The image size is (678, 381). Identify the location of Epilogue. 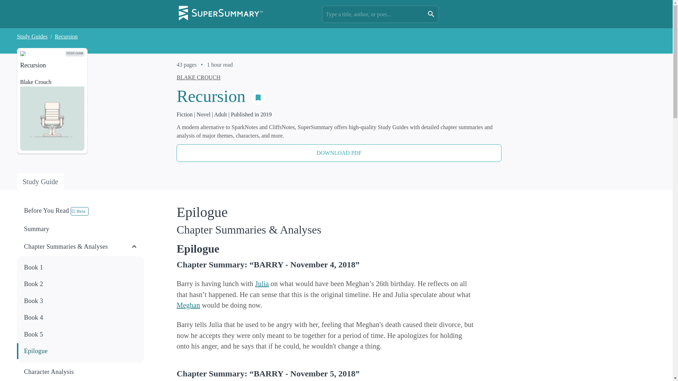
(81, 351).